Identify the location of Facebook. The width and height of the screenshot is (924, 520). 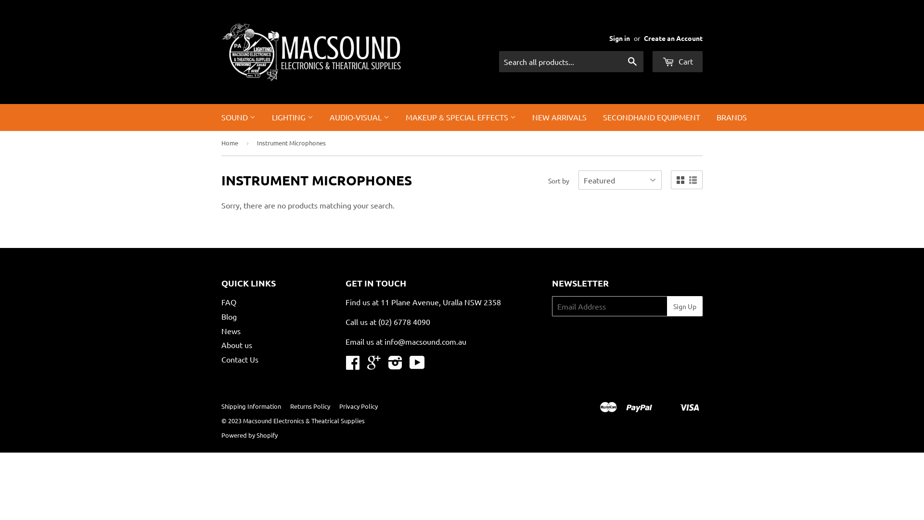
(353, 365).